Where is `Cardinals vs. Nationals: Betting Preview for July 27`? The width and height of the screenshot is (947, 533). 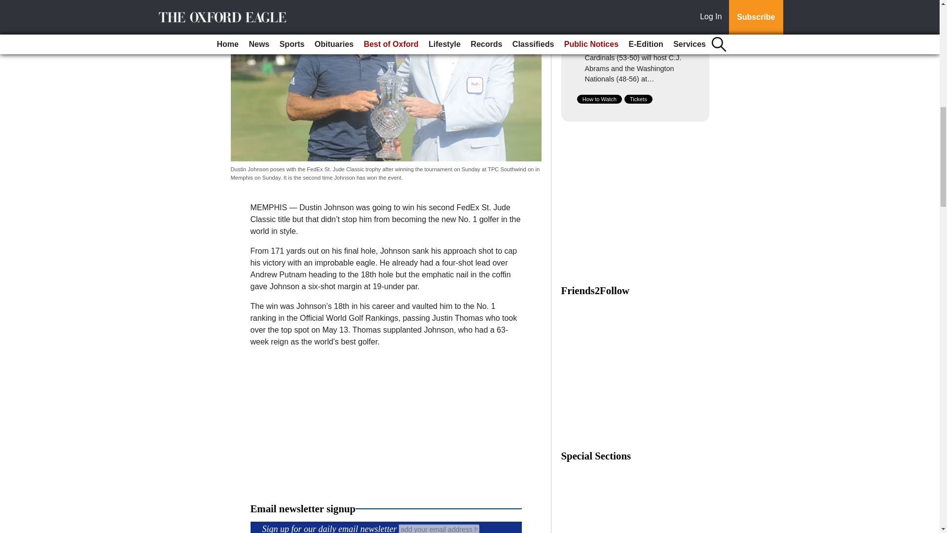
Cardinals vs. Nationals: Betting Preview for July 27 is located at coordinates (638, 30).